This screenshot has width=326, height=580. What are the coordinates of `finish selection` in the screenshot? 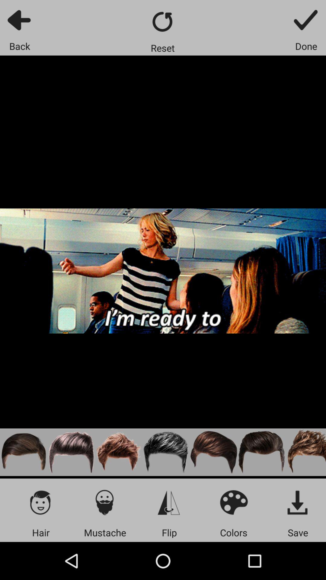 It's located at (306, 20).